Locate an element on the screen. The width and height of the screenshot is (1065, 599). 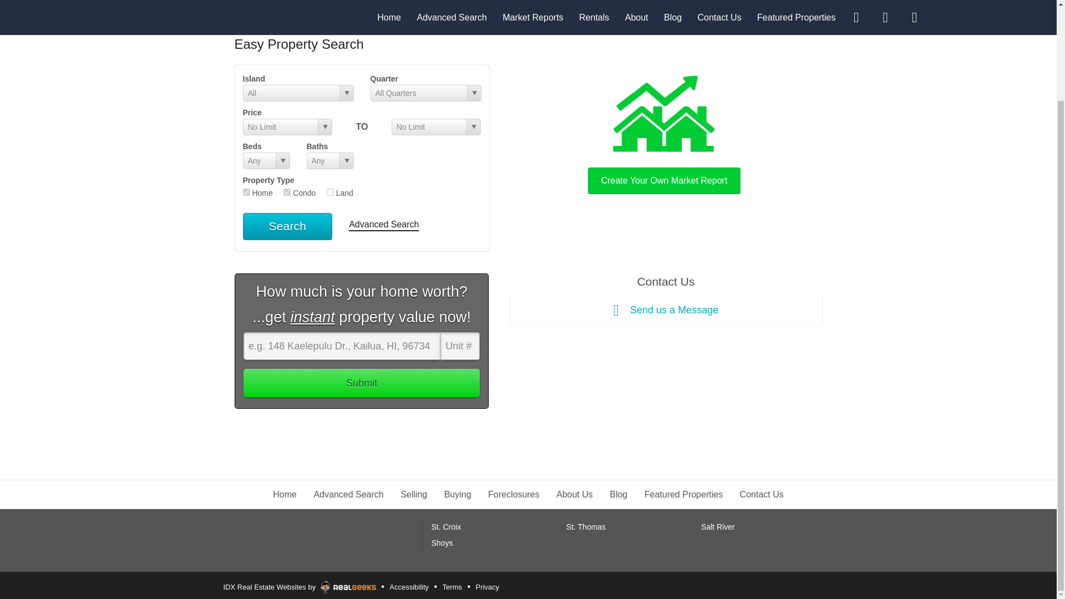
res is located at coordinates (246, 192).